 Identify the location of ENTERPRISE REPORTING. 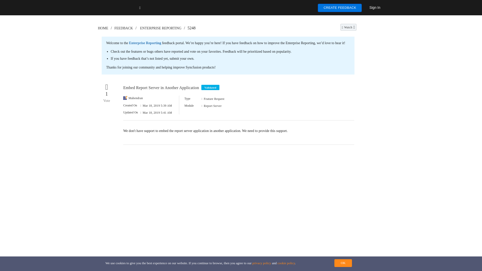
(161, 28).